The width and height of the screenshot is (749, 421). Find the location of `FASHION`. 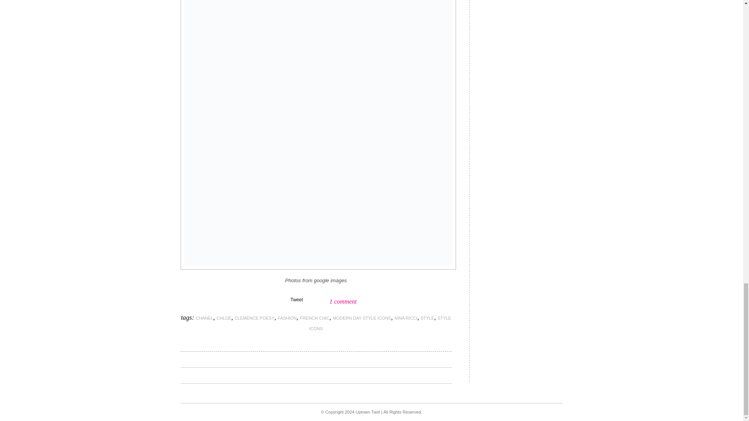

FASHION is located at coordinates (287, 318).